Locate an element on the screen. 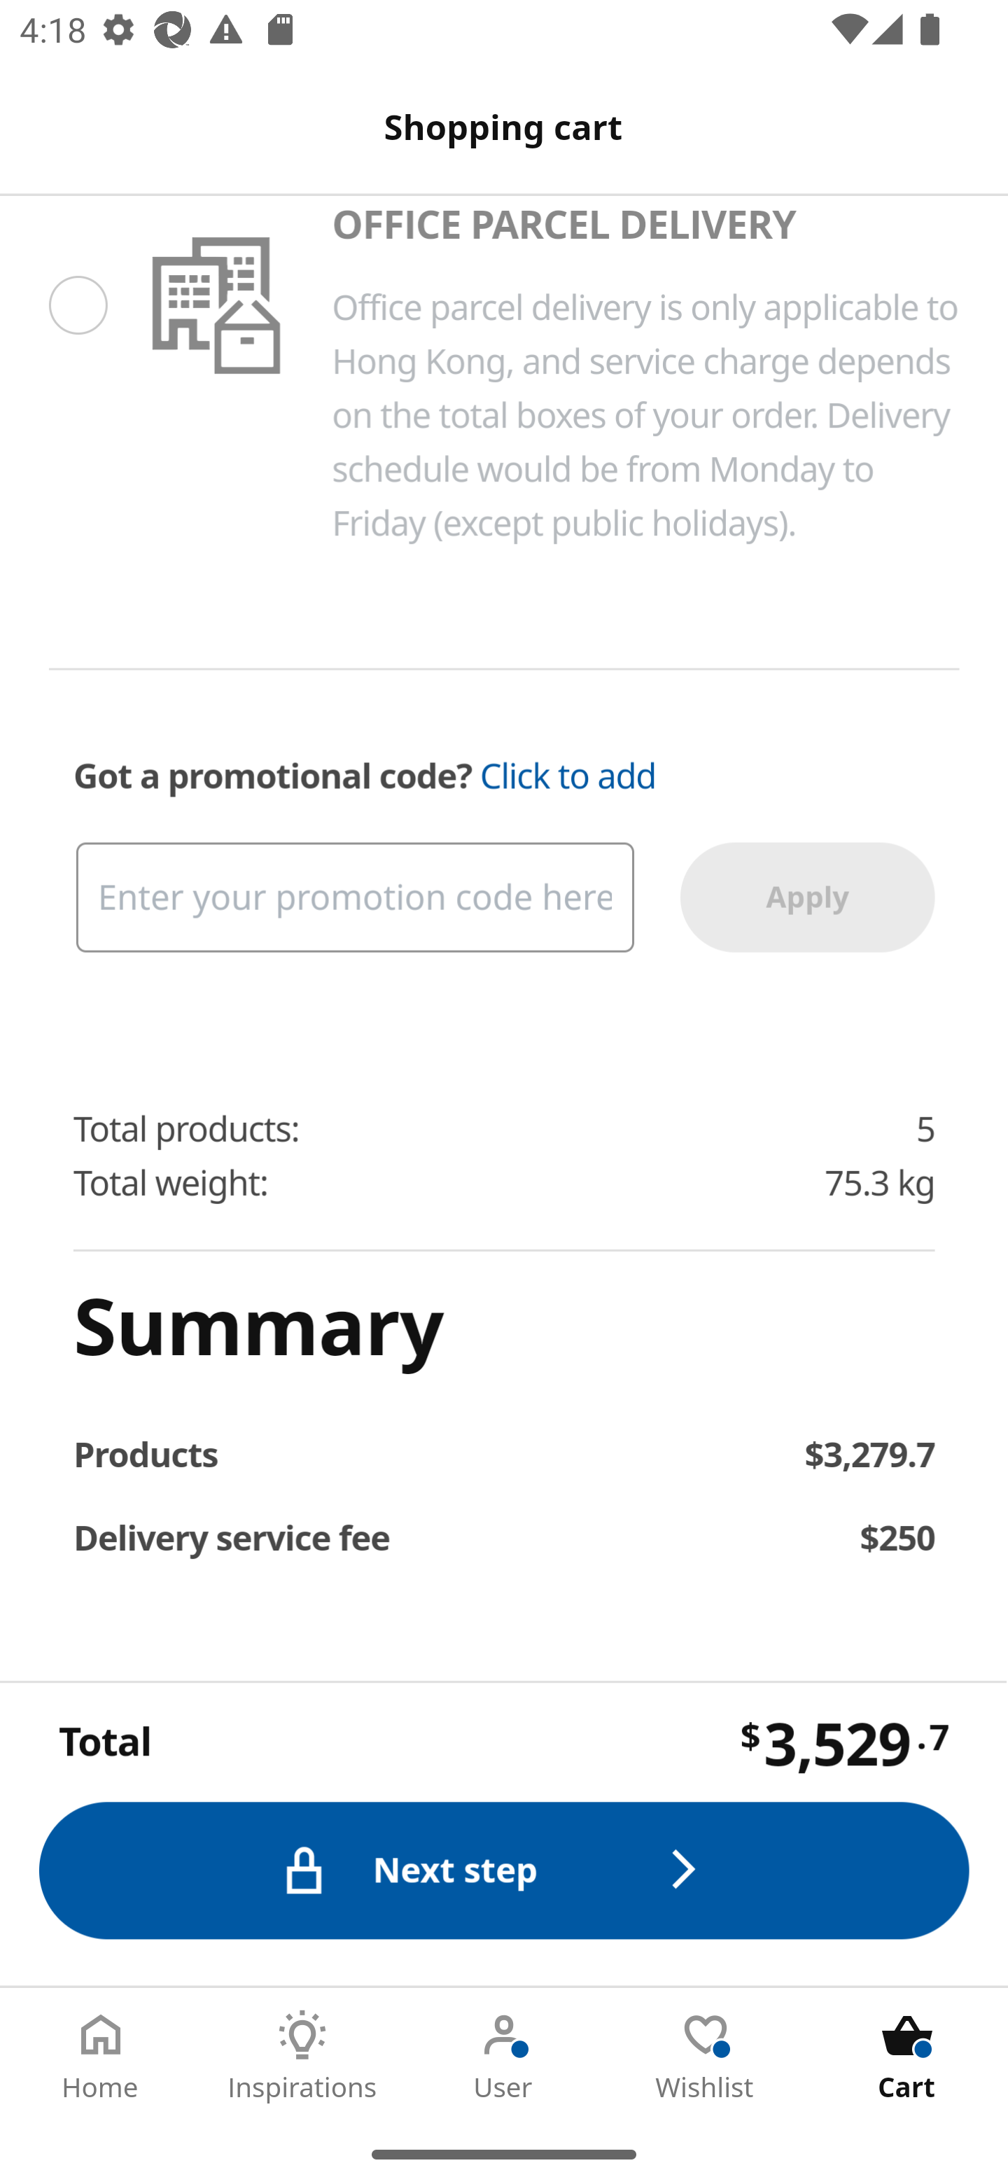 Image resolution: width=1008 pixels, height=2184 pixels. Inspirations
Tab 2 of 5 is located at coordinates (302, 2056).